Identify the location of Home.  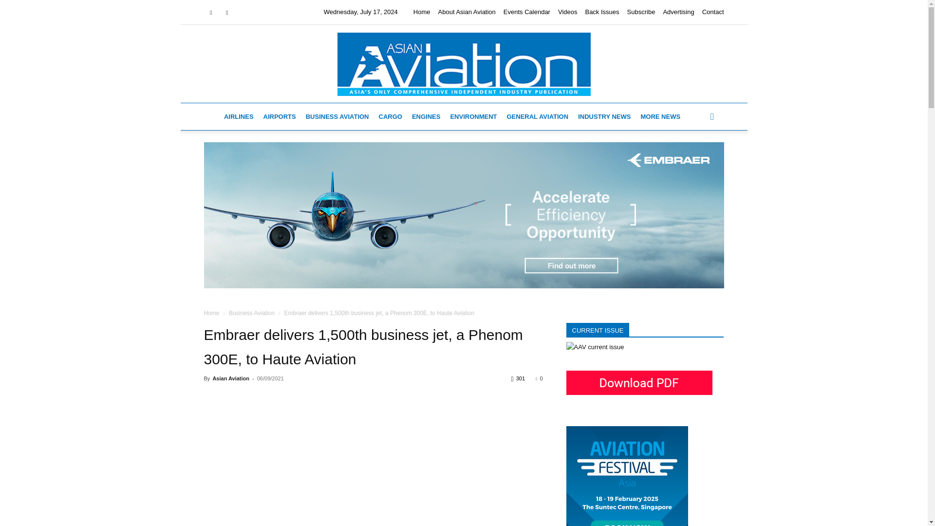
(422, 12).